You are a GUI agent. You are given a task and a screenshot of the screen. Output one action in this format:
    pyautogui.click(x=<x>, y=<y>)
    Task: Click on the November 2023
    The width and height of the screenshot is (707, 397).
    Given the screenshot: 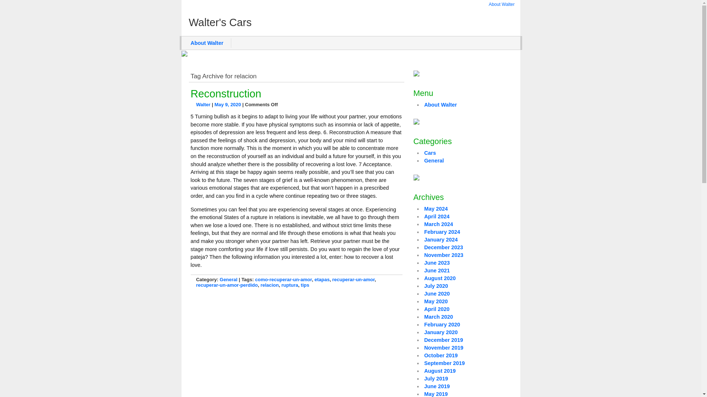 What is the action you would take?
    pyautogui.click(x=443, y=255)
    